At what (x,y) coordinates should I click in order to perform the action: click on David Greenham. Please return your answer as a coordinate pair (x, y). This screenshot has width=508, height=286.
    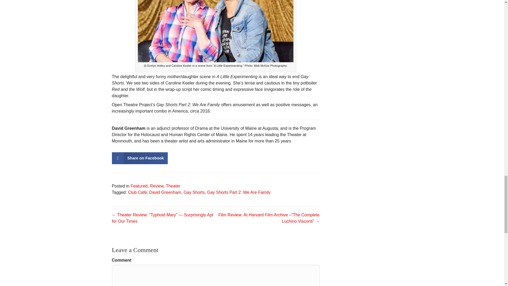
    Looking at the image, I should click on (165, 192).